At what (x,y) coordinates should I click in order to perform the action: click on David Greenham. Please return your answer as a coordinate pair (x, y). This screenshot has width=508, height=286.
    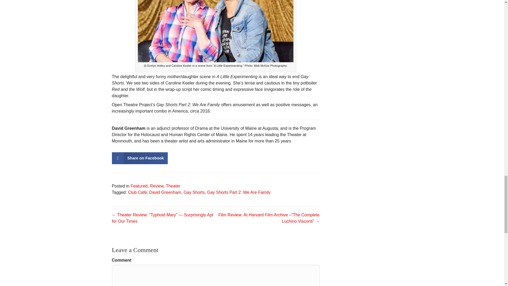
    Looking at the image, I should click on (165, 192).